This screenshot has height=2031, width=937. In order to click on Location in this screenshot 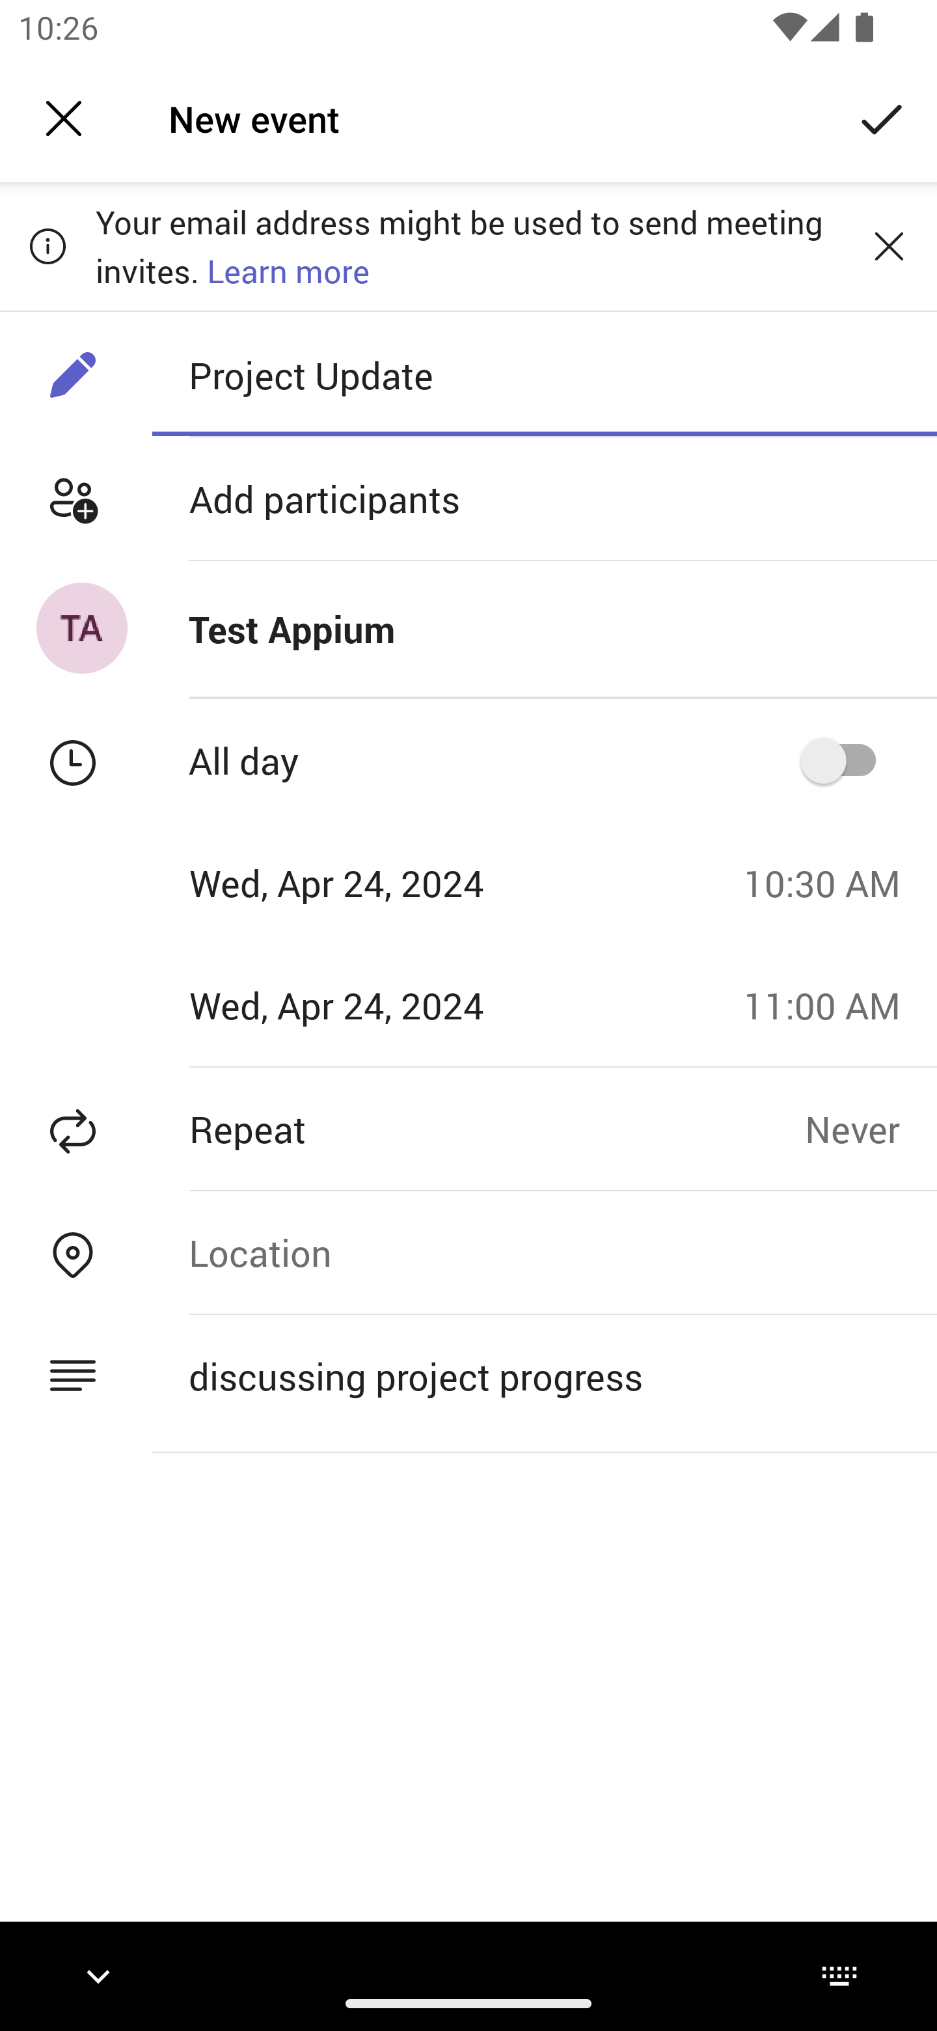, I will do `click(544, 1252)`.